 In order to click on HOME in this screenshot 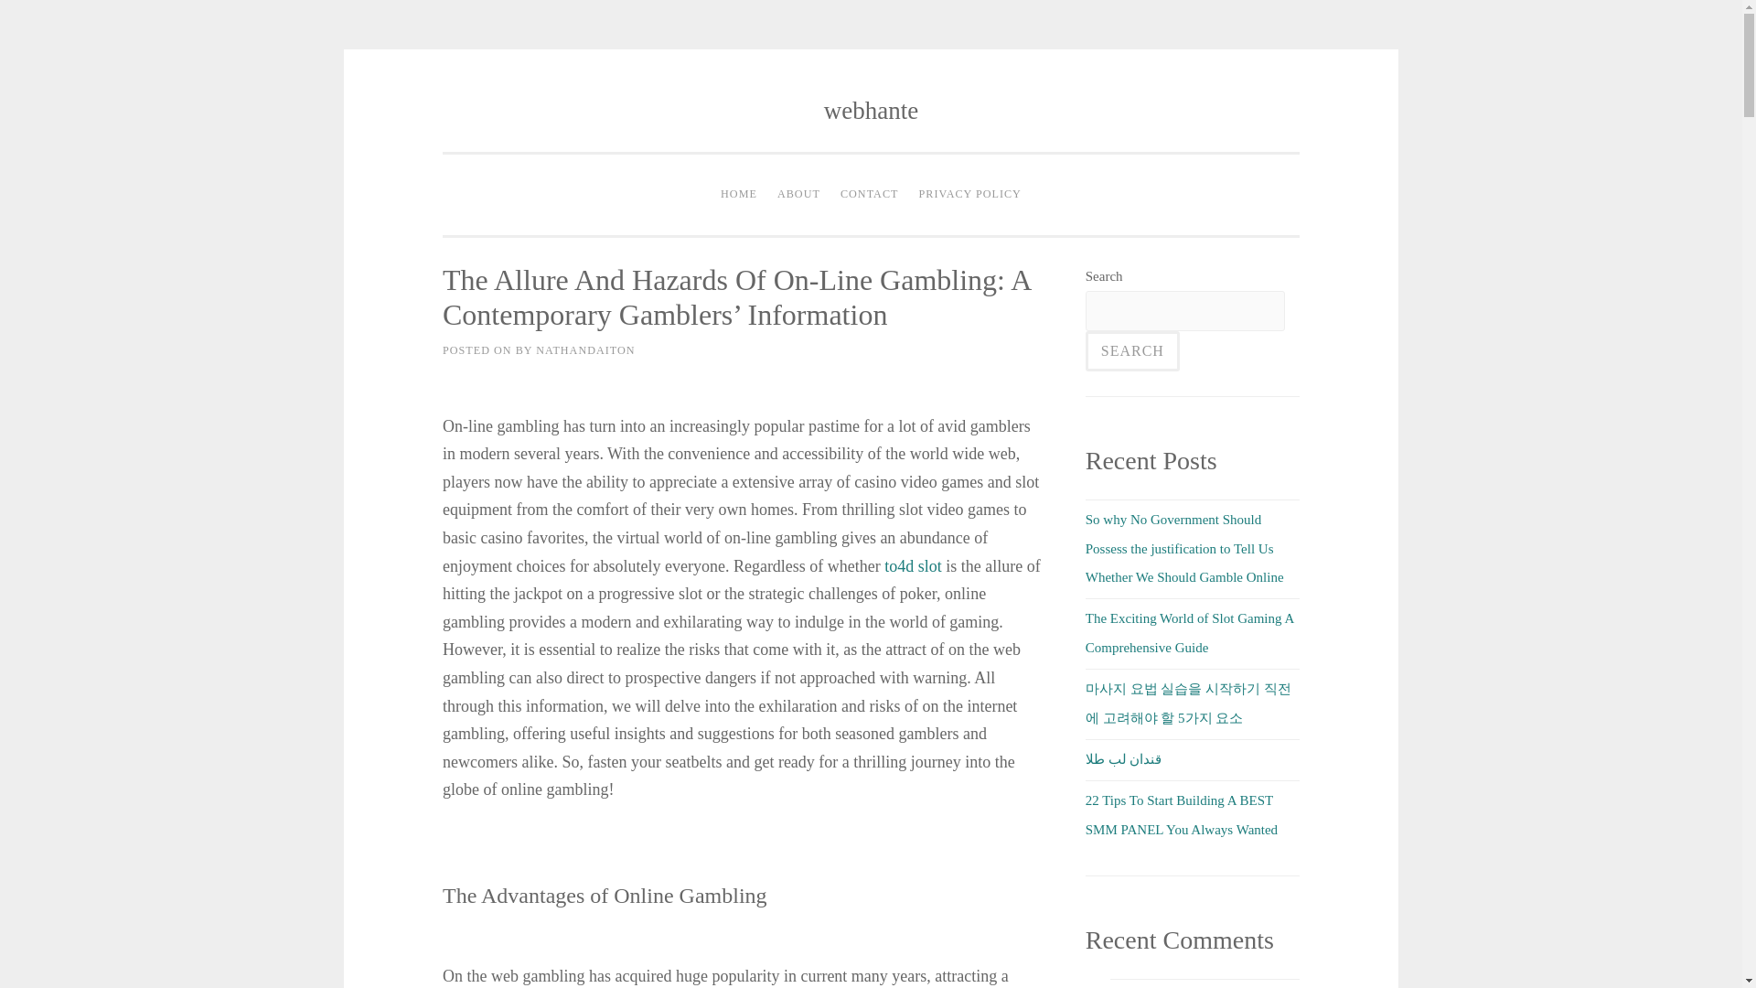, I will do `click(739, 195)`.